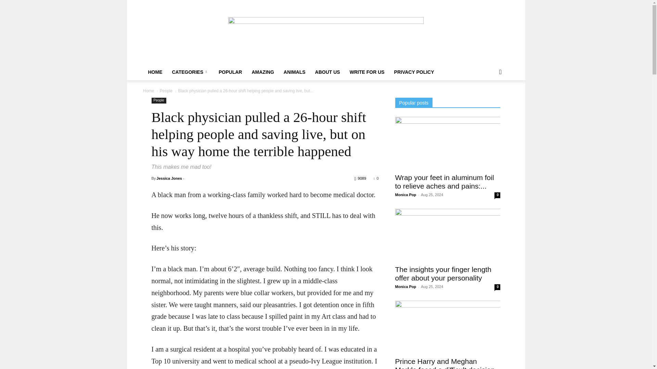 This screenshot has width=657, height=369. I want to click on CATEGORIES, so click(190, 72).